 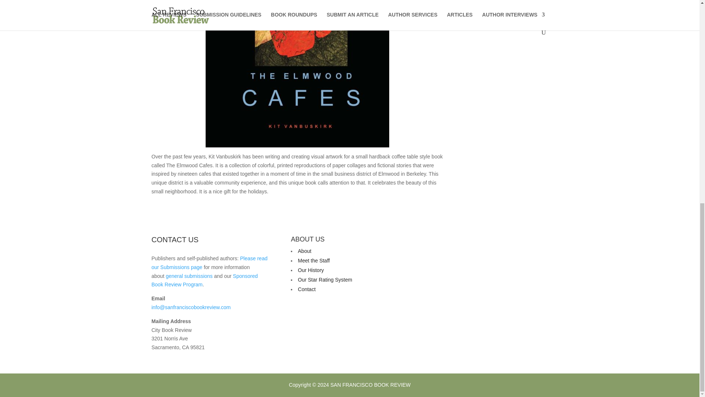 What do you see at coordinates (371, 385) in the screenshot?
I see `SAN FRANCISCO BOOK REVIEW` at bounding box center [371, 385].